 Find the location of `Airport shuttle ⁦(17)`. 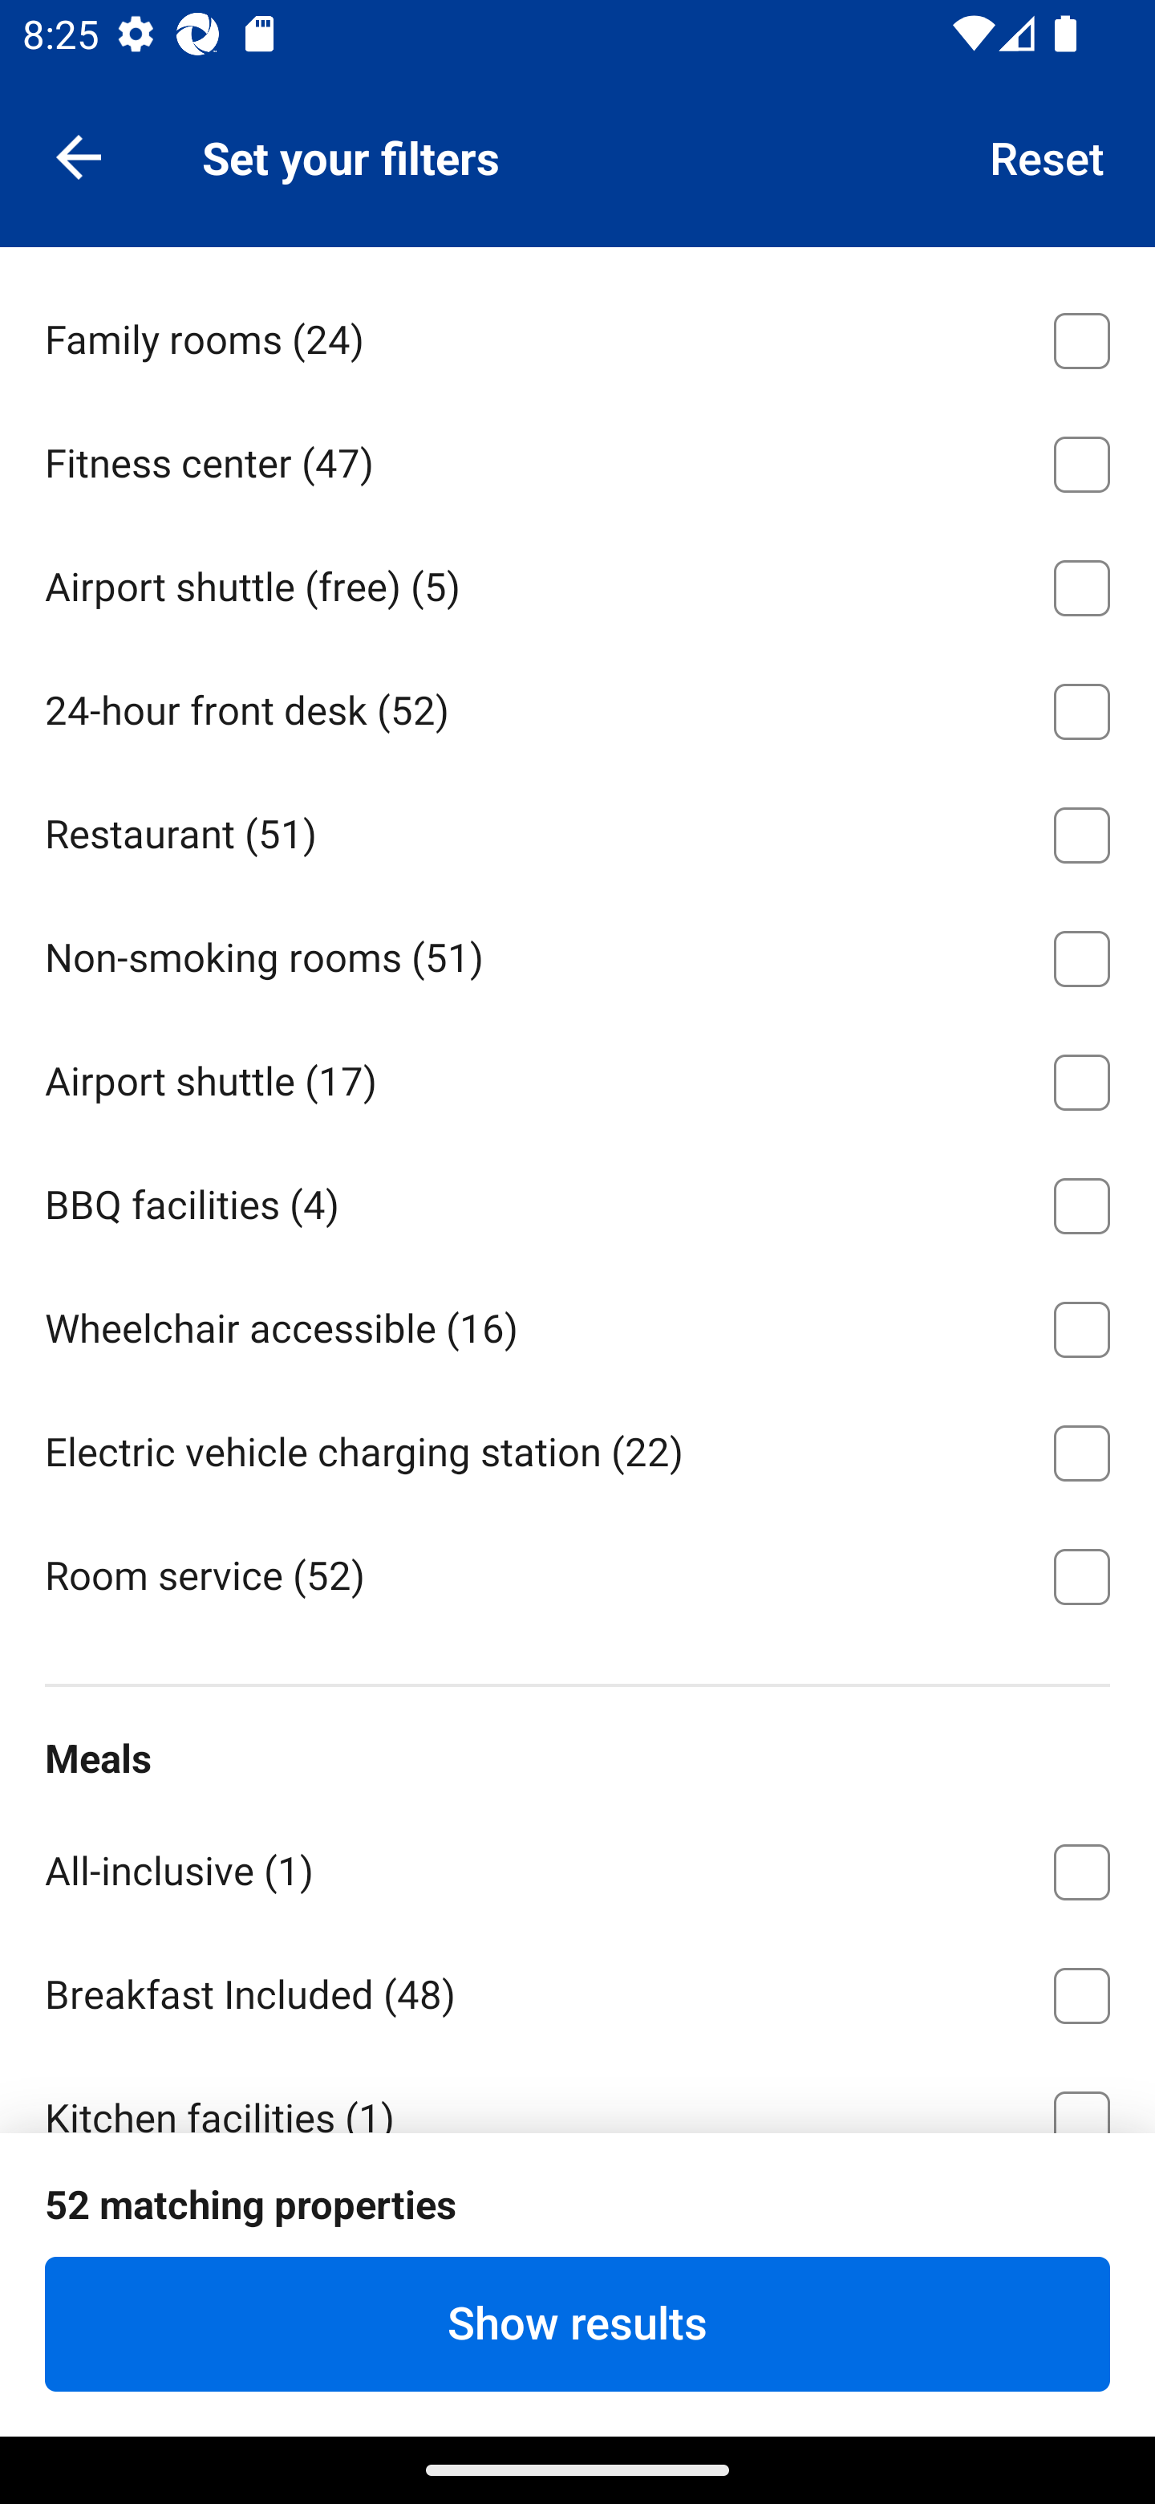

Airport shuttle ⁦(17) is located at coordinates (577, 1076).